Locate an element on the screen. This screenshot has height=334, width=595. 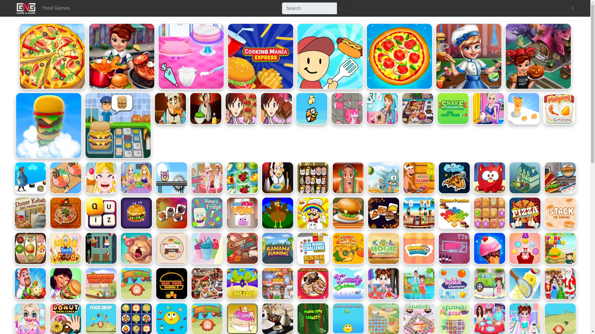
Cooking Mania Express is located at coordinates (260, 56).